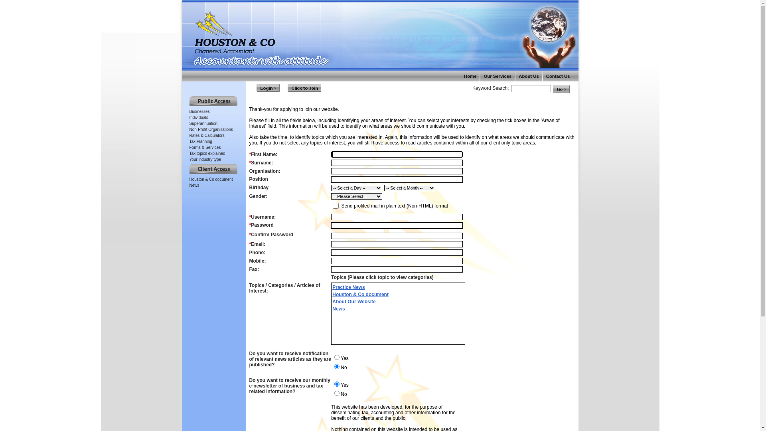  I want to click on Our Services, so click(498, 76).